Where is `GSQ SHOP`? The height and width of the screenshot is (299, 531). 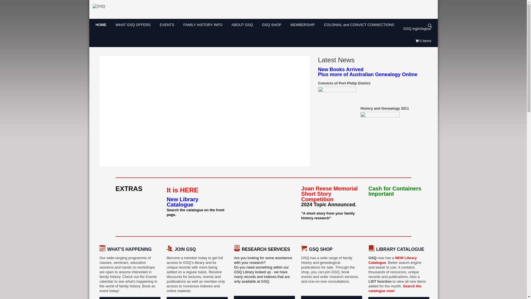
GSQ SHOP is located at coordinates (321, 249).